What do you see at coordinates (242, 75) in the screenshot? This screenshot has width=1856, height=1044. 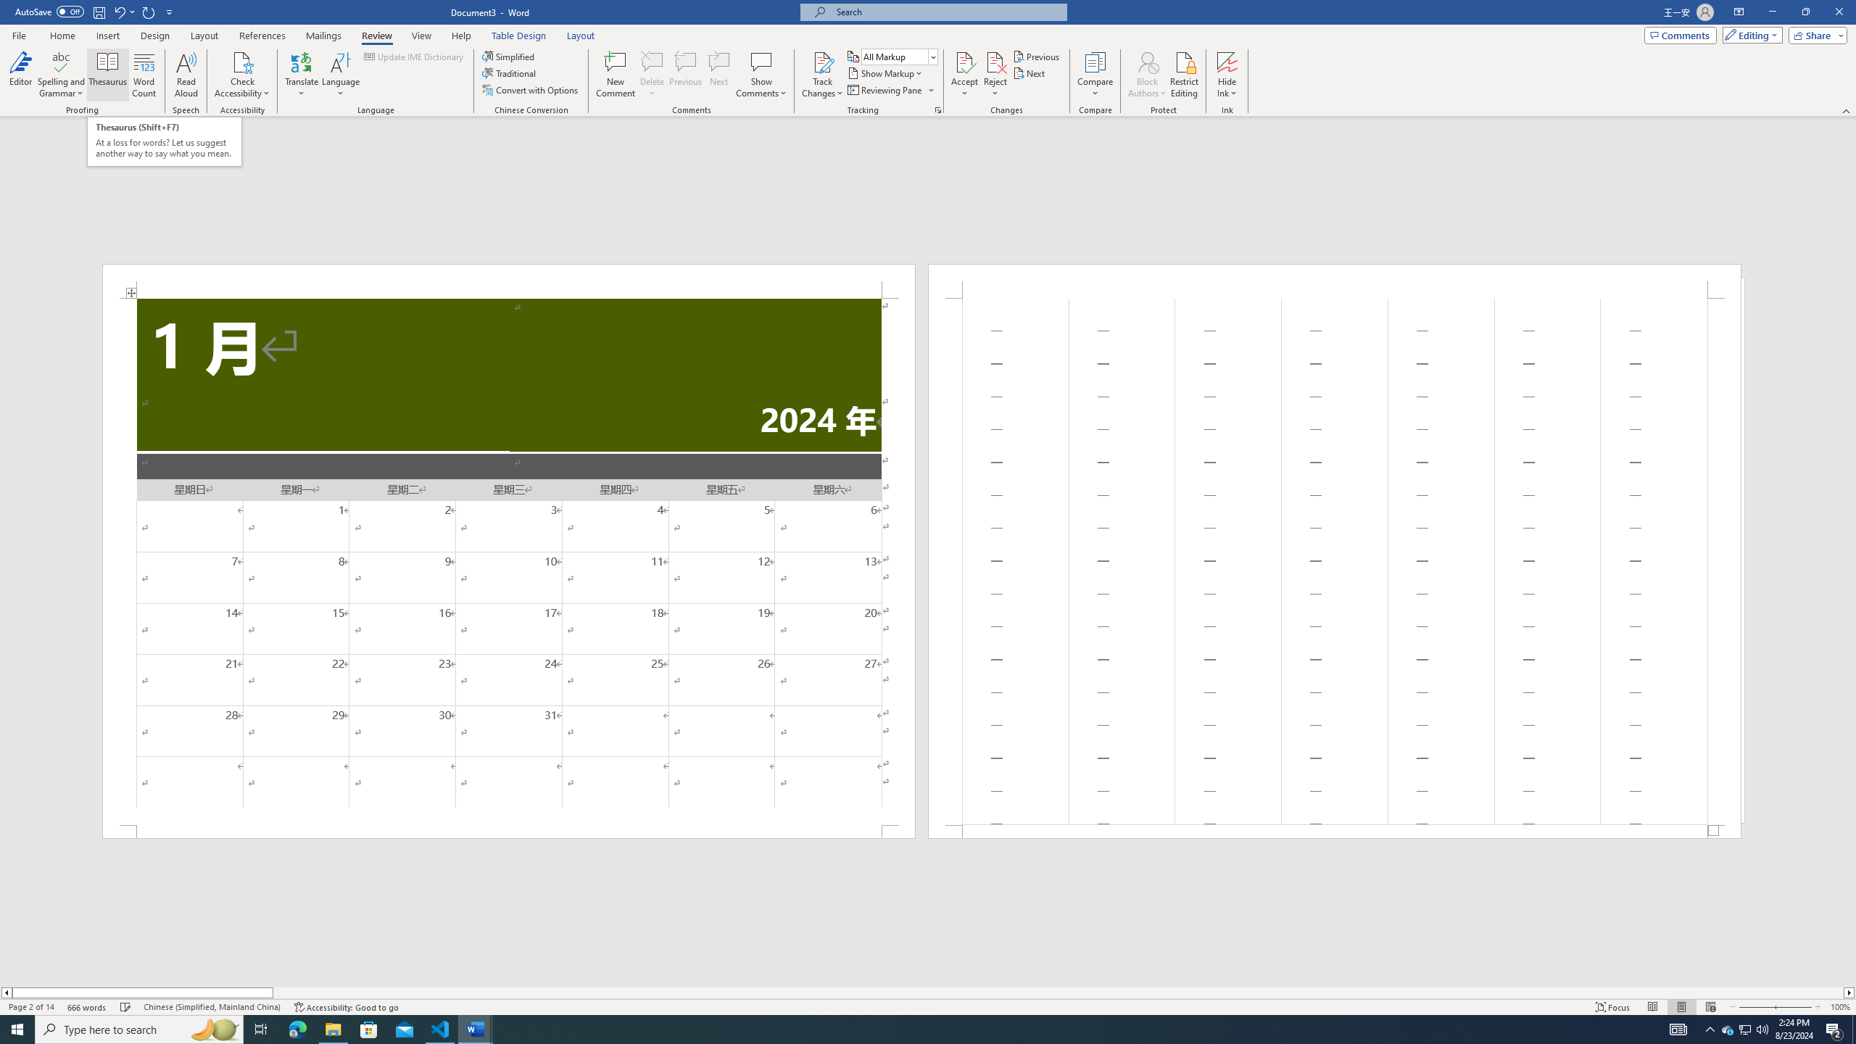 I see `Check Accessibility` at bounding box center [242, 75].